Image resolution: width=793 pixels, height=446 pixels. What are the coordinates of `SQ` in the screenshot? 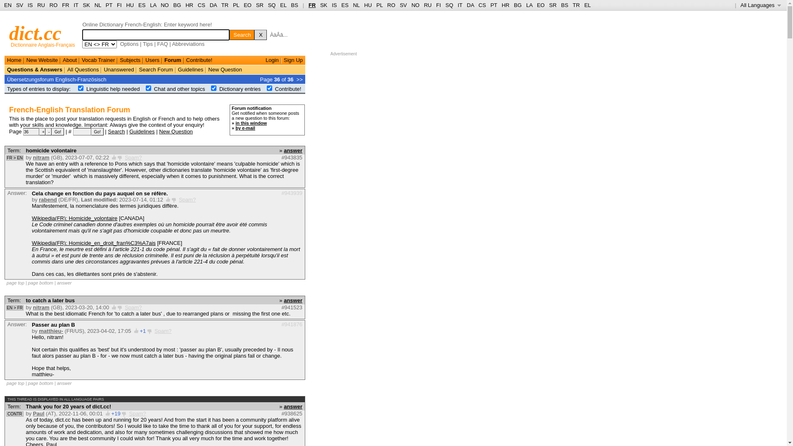 It's located at (272, 5).